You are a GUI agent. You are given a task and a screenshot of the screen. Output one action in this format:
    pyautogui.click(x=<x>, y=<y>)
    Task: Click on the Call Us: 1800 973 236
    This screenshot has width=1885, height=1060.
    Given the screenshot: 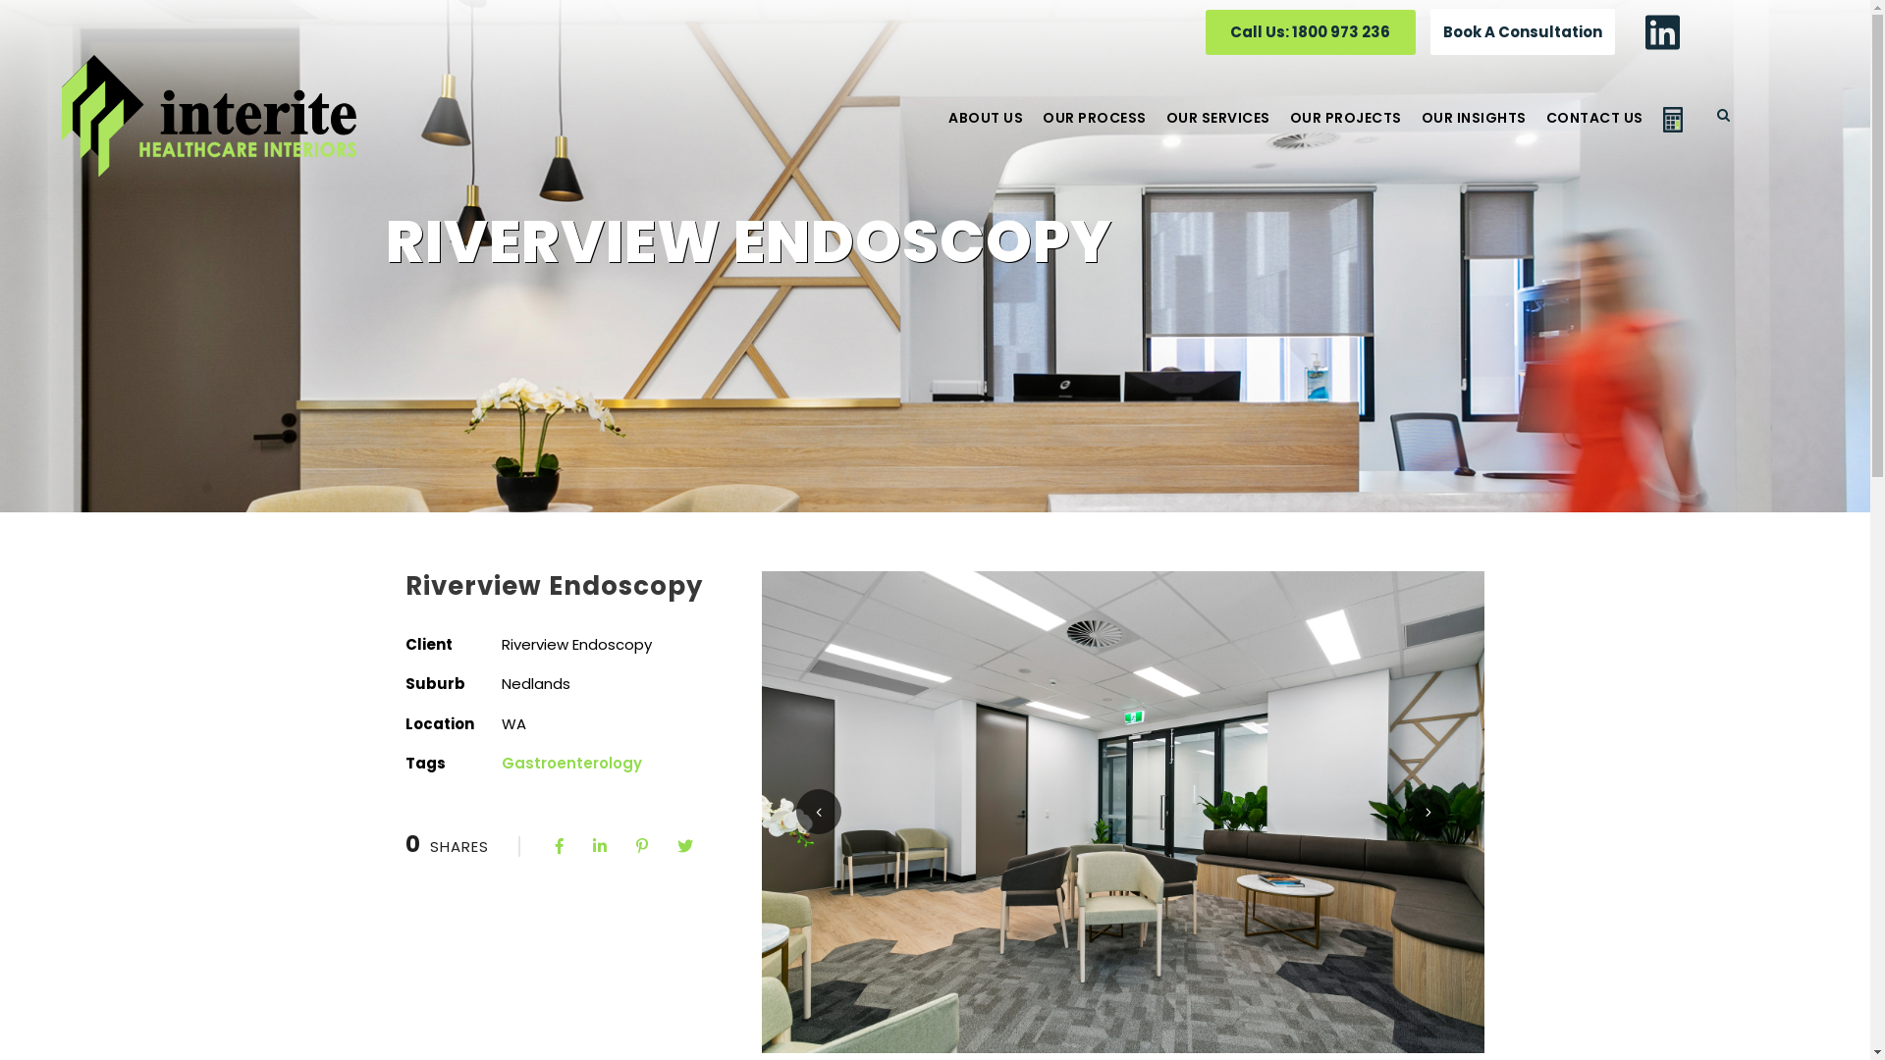 What is the action you would take?
    pyautogui.click(x=1303, y=37)
    